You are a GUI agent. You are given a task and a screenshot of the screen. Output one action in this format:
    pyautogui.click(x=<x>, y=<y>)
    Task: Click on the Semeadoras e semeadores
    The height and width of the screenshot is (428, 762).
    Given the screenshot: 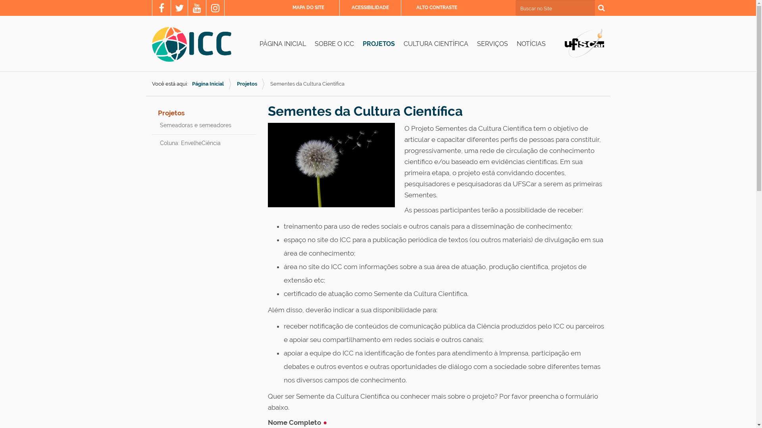 What is the action you would take?
    pyautogui.click(x=204, y=125)
    